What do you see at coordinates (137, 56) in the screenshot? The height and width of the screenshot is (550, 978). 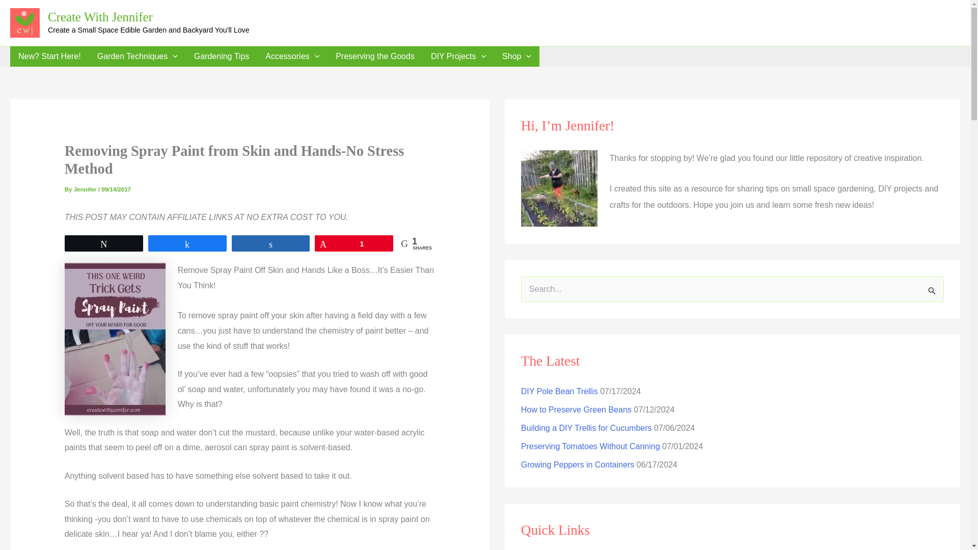 I see `Garden Techniques` at bounding box center [137, 56].